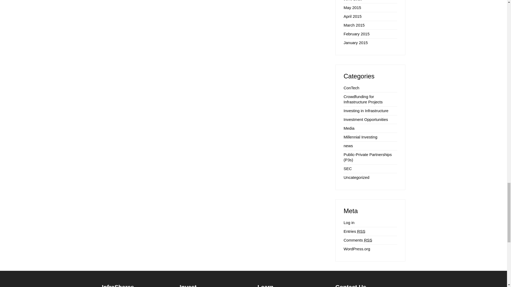 Image resolution: width=511 pixels, height=287 pixels. I want to click on Really Simple Syndication, so click(361, 231).